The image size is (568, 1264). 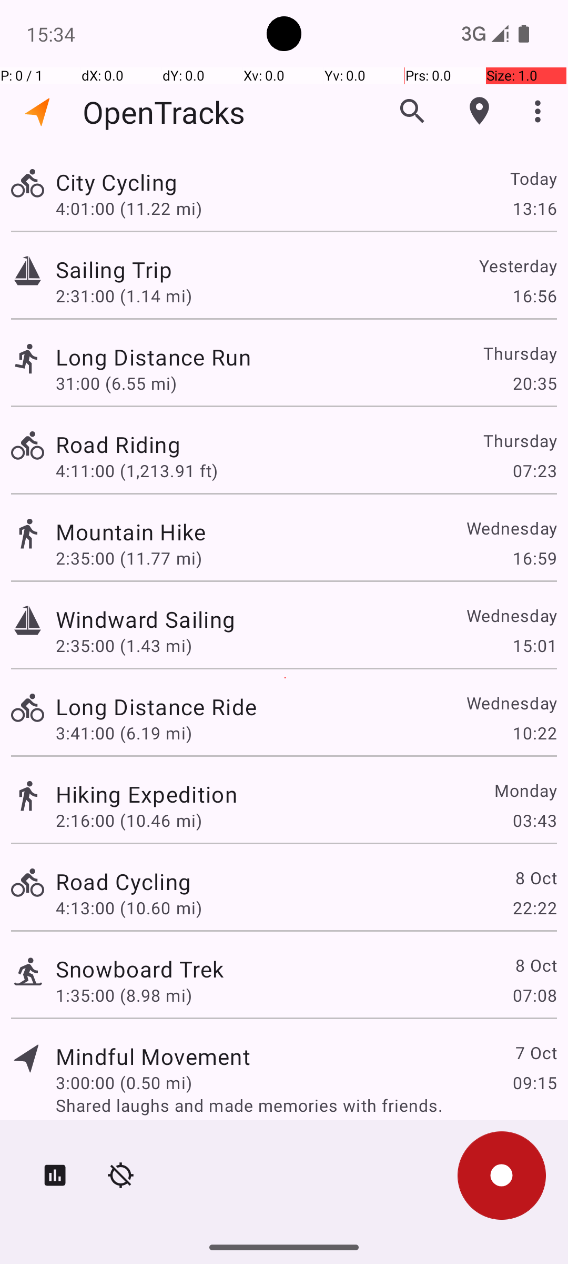 What do you see at coordinates (534, 208) in the screenshot?
I see `13:16` at bounding box center [534, 208].